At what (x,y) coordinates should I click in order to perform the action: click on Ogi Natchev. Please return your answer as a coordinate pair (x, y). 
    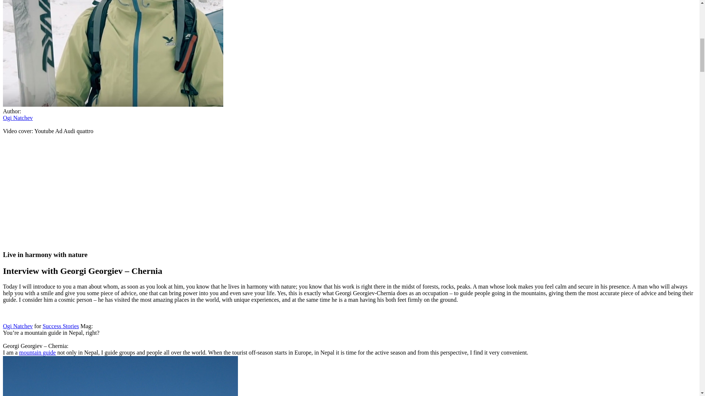
    Looking at the image, I should click on (18, 118).